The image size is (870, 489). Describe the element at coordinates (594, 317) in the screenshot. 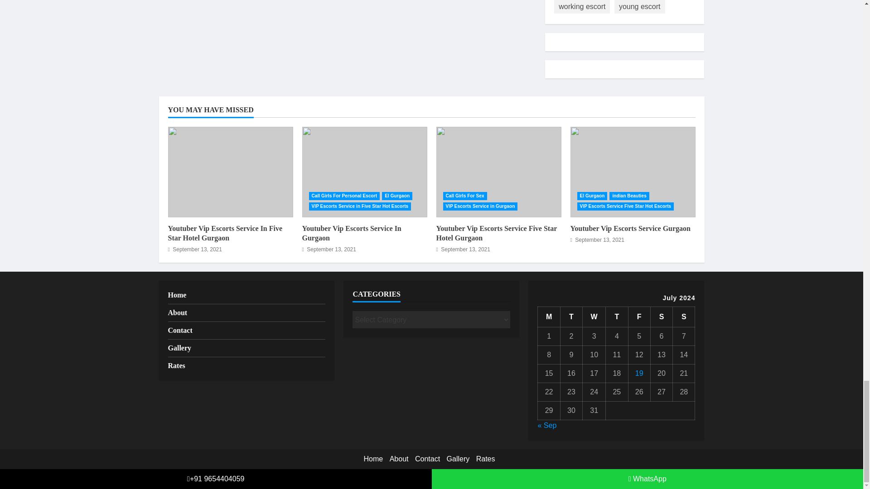

I see `Wednesday` at that location.